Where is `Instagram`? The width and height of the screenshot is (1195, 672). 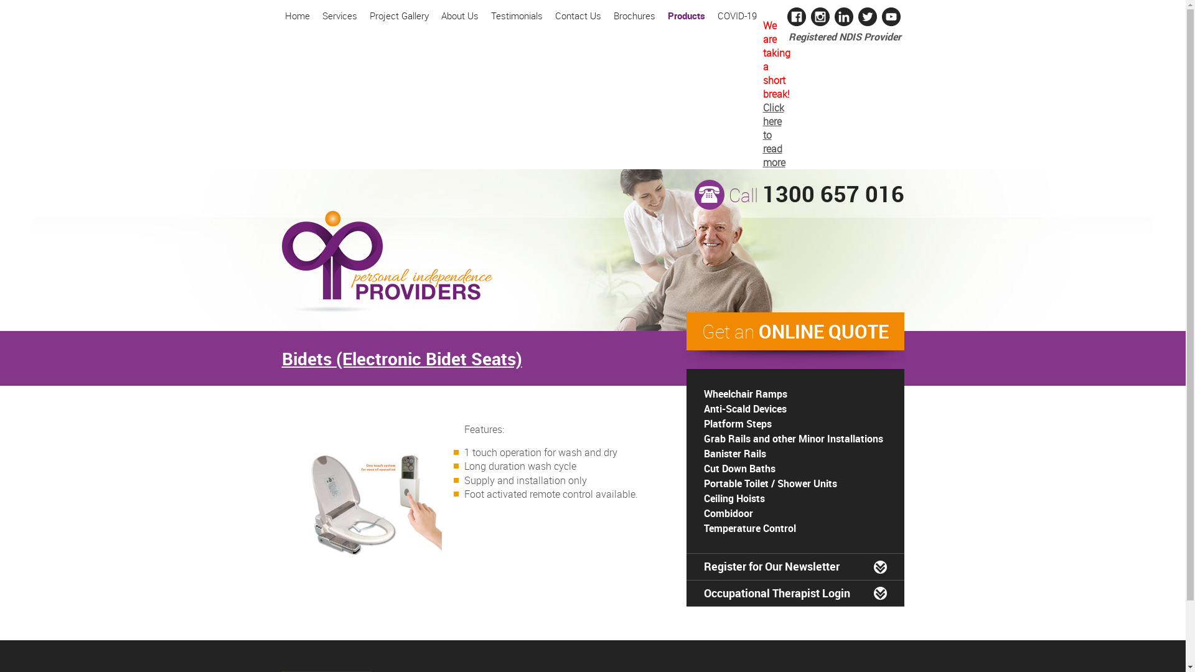 Instagram is located at coordinates (820, 23).